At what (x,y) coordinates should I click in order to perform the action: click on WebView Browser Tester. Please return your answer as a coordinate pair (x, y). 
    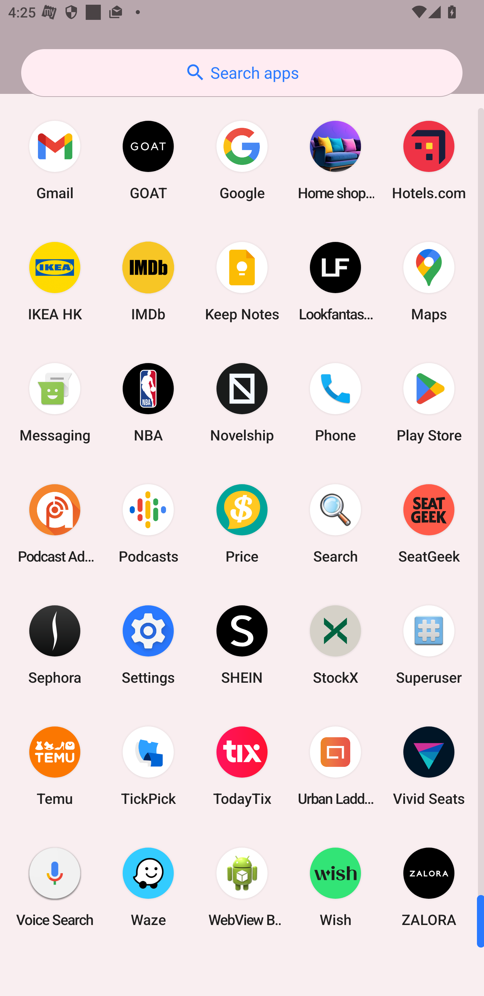
    Looking at the image, I should click on (242, 887).